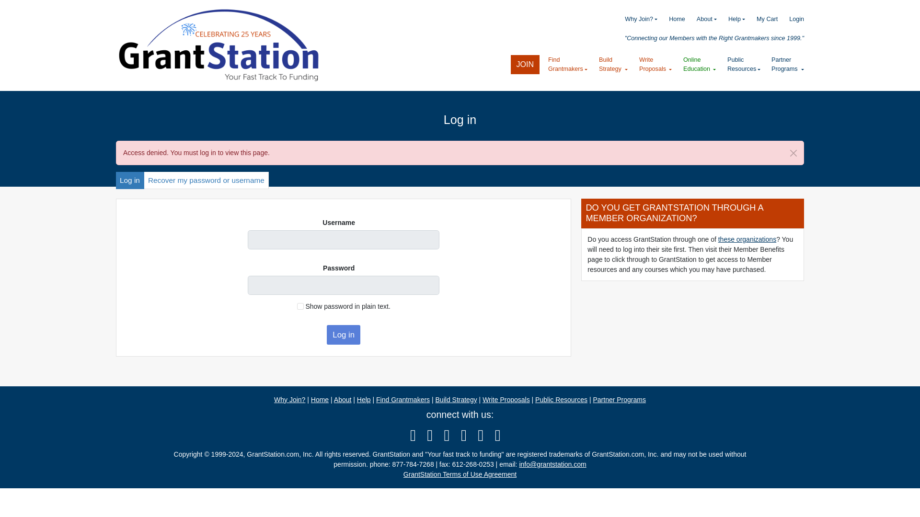 This screenshot has height=517, width=920. Describe the element at coordinates (635, 19) in the screenshot. I see `Why Join?` at that location.